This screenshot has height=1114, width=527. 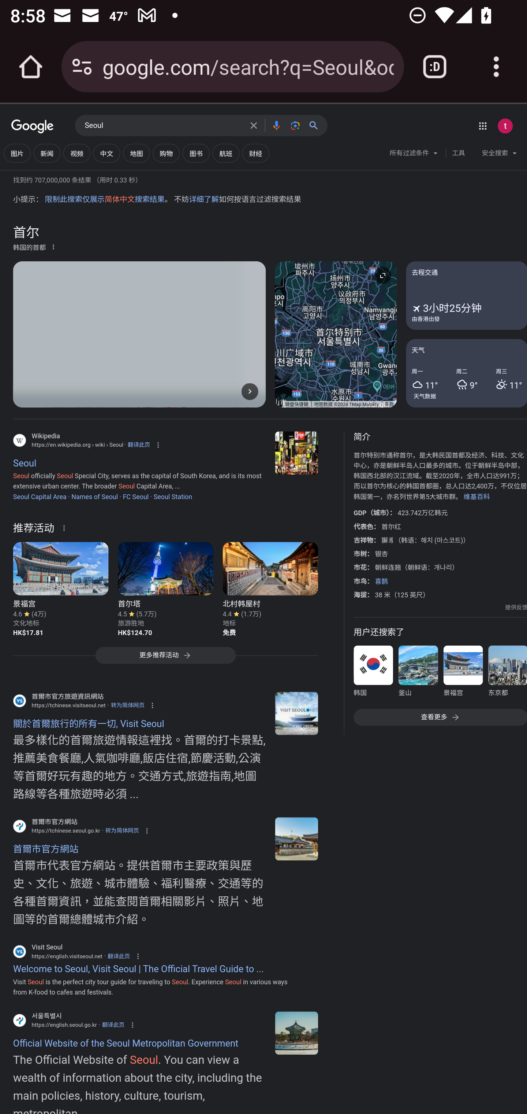 What do you see at coordinates (40, 496) in the screenshot?
I see `Seoul Capital Area` at bounding box center [40, 496].